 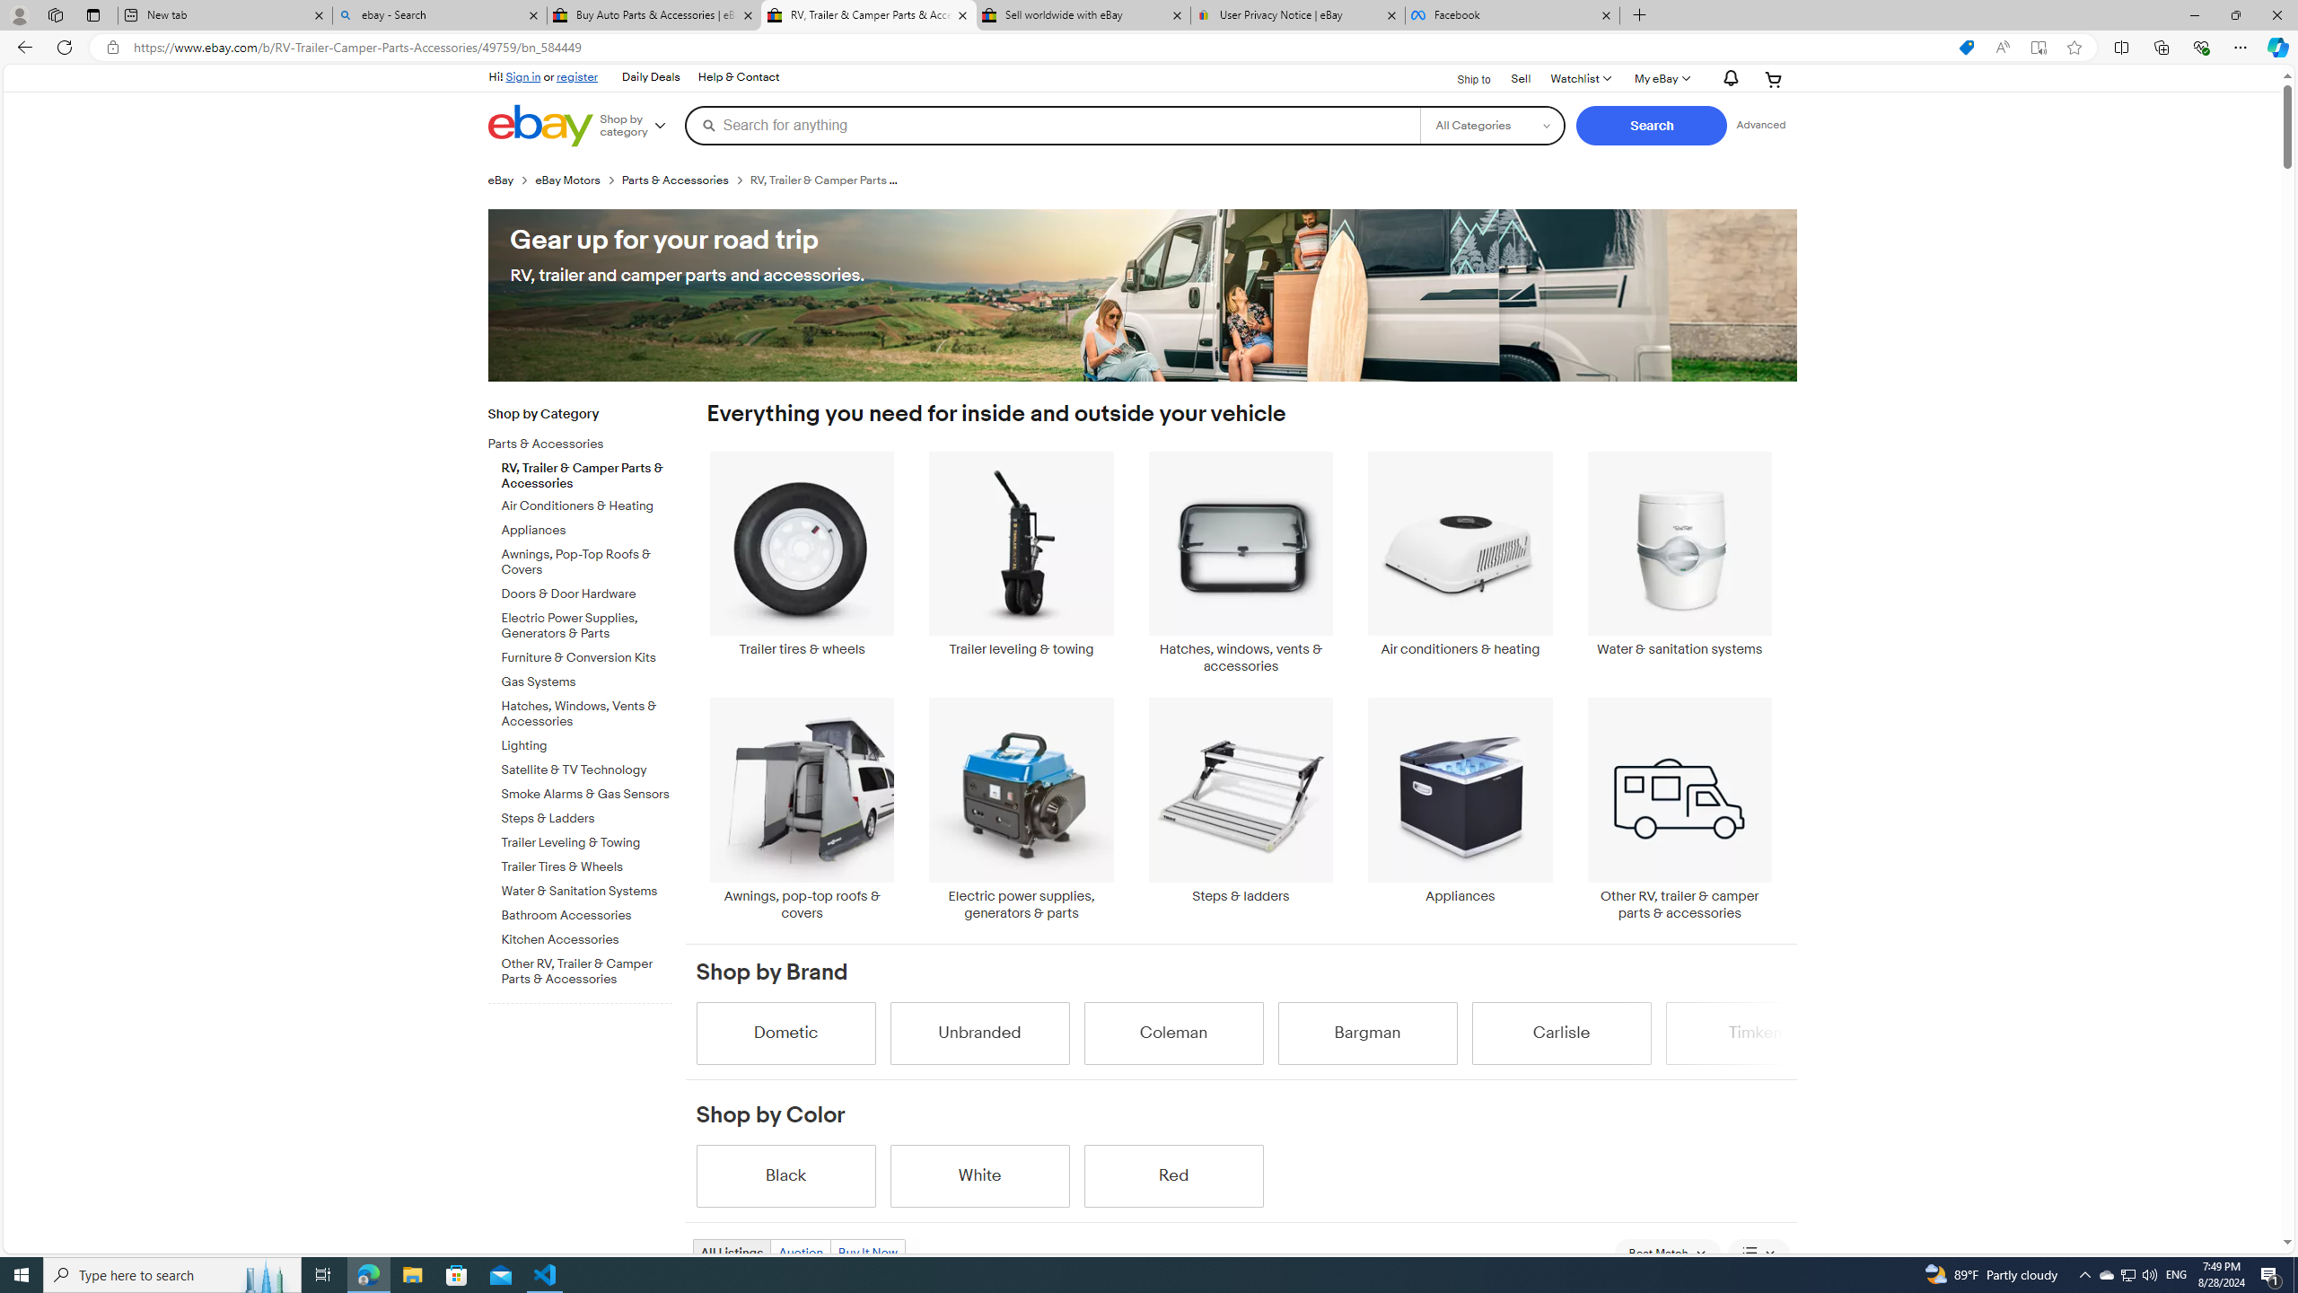 What do you see at coordinates (587, 563) in the screenshot?
I see `Awnings, Pop-Top Roofs & Covers` at bounding box center [587, 563].